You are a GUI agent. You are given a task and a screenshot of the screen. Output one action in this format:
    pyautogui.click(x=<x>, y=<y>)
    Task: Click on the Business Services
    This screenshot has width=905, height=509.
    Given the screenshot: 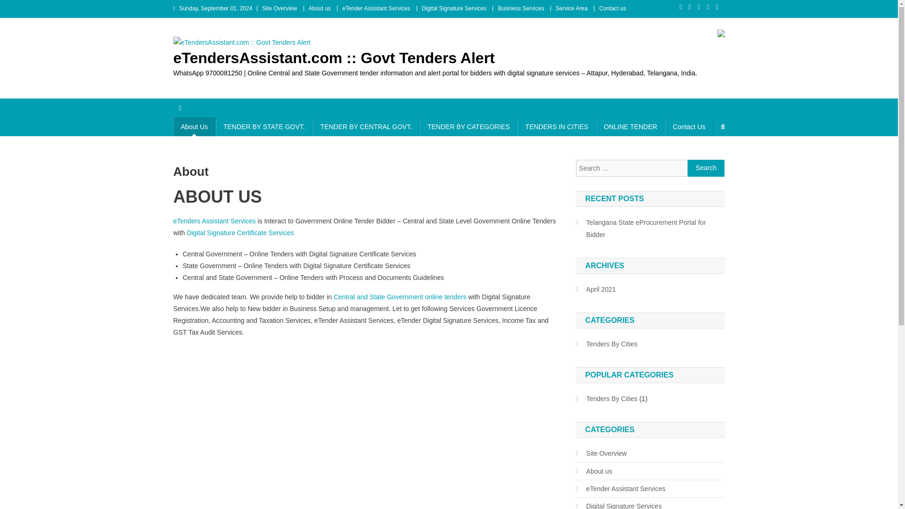 What is the action you would take?
    pyautogui.click(x=520, y=8)
    